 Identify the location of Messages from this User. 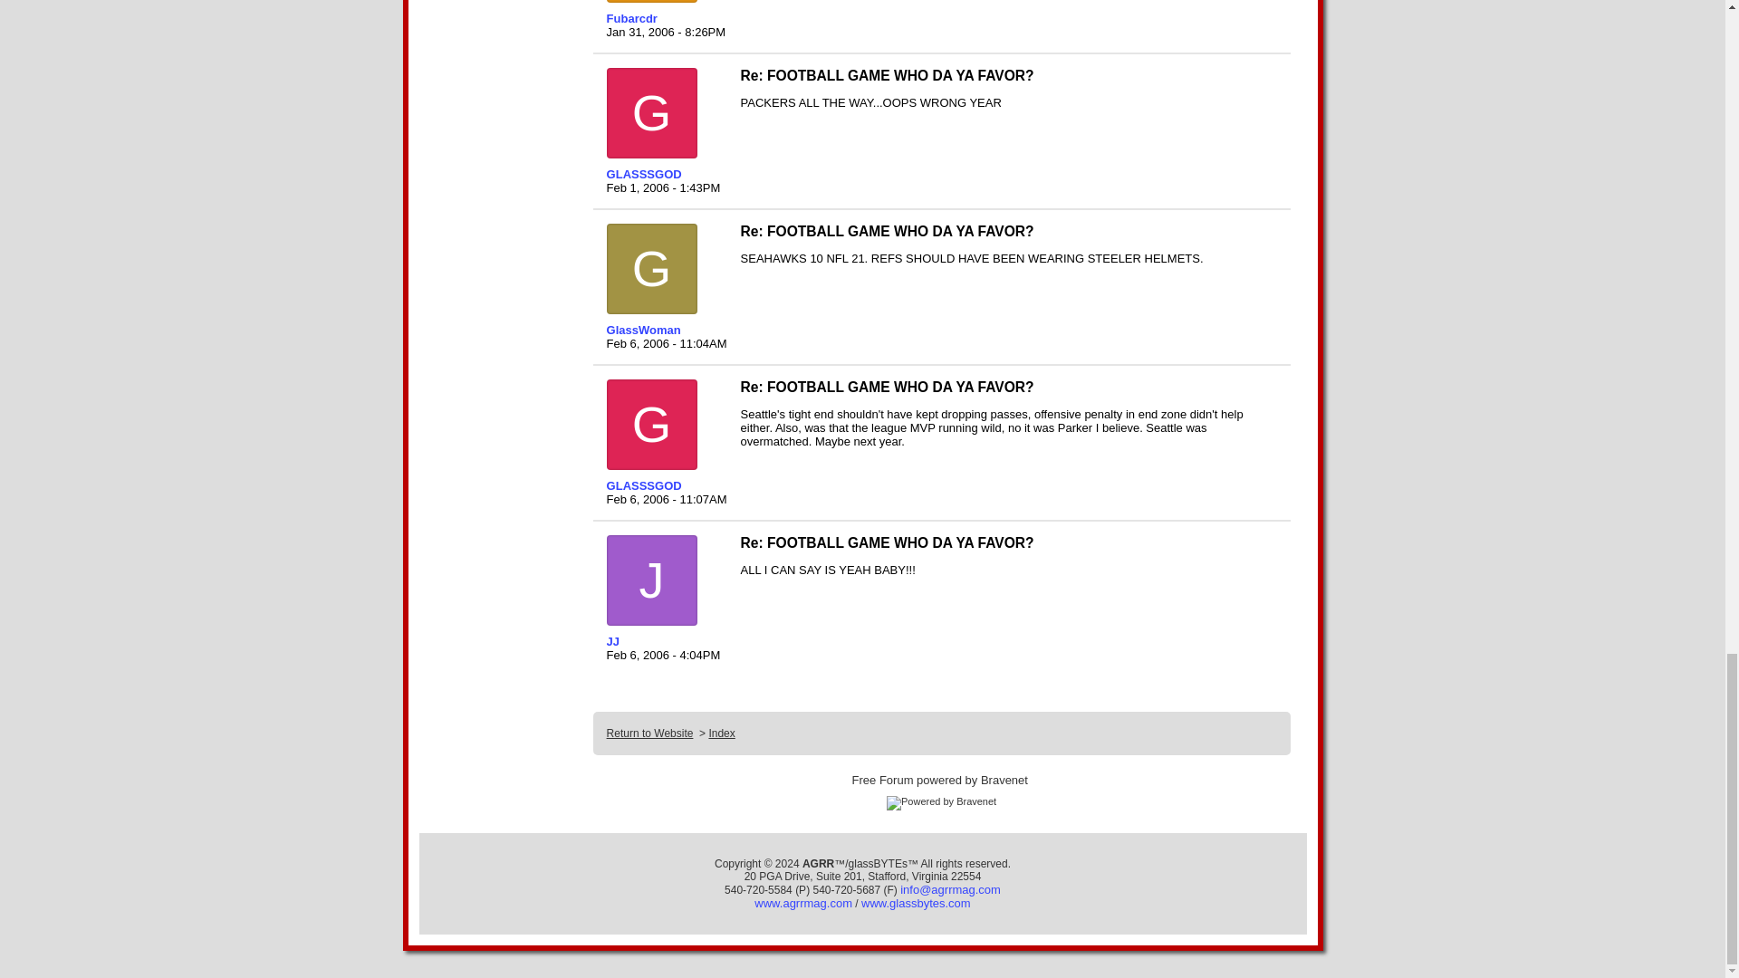
(632, 18).